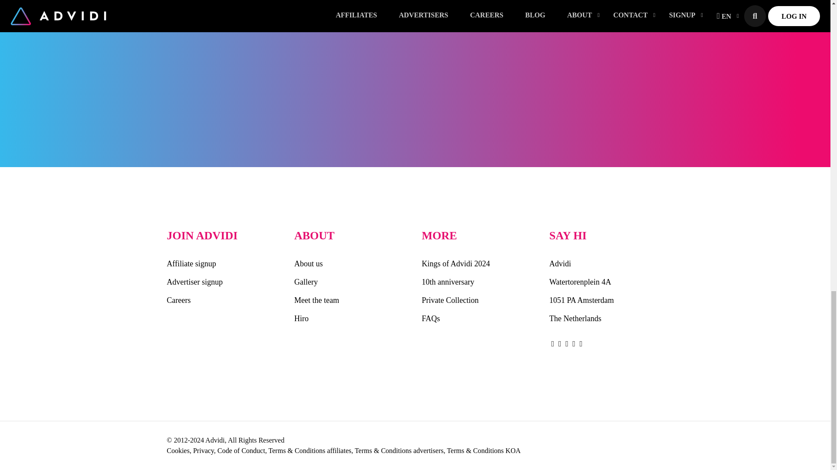  What do you see at coordinates (351, 264) in the screenshot?
I see `About us` at bounding box center [351, 264].